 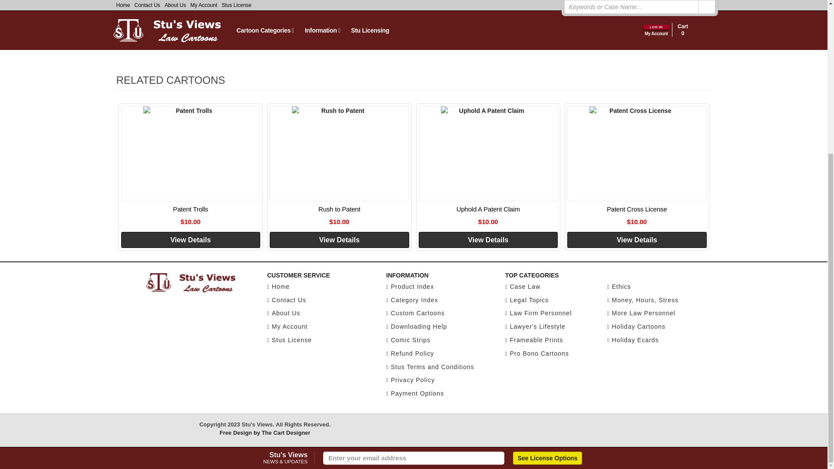 I want to click on Patentable Cartoons , so click(x=255, y=21).